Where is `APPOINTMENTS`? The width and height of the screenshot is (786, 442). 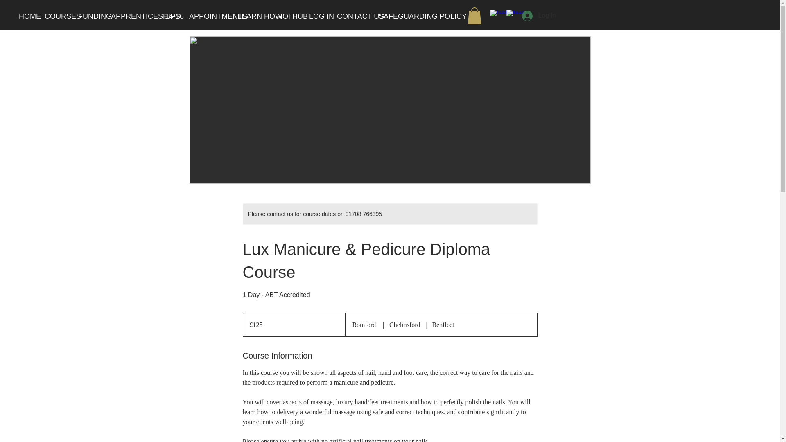
APPOINTMENTS is located at coordinates (207, 16).